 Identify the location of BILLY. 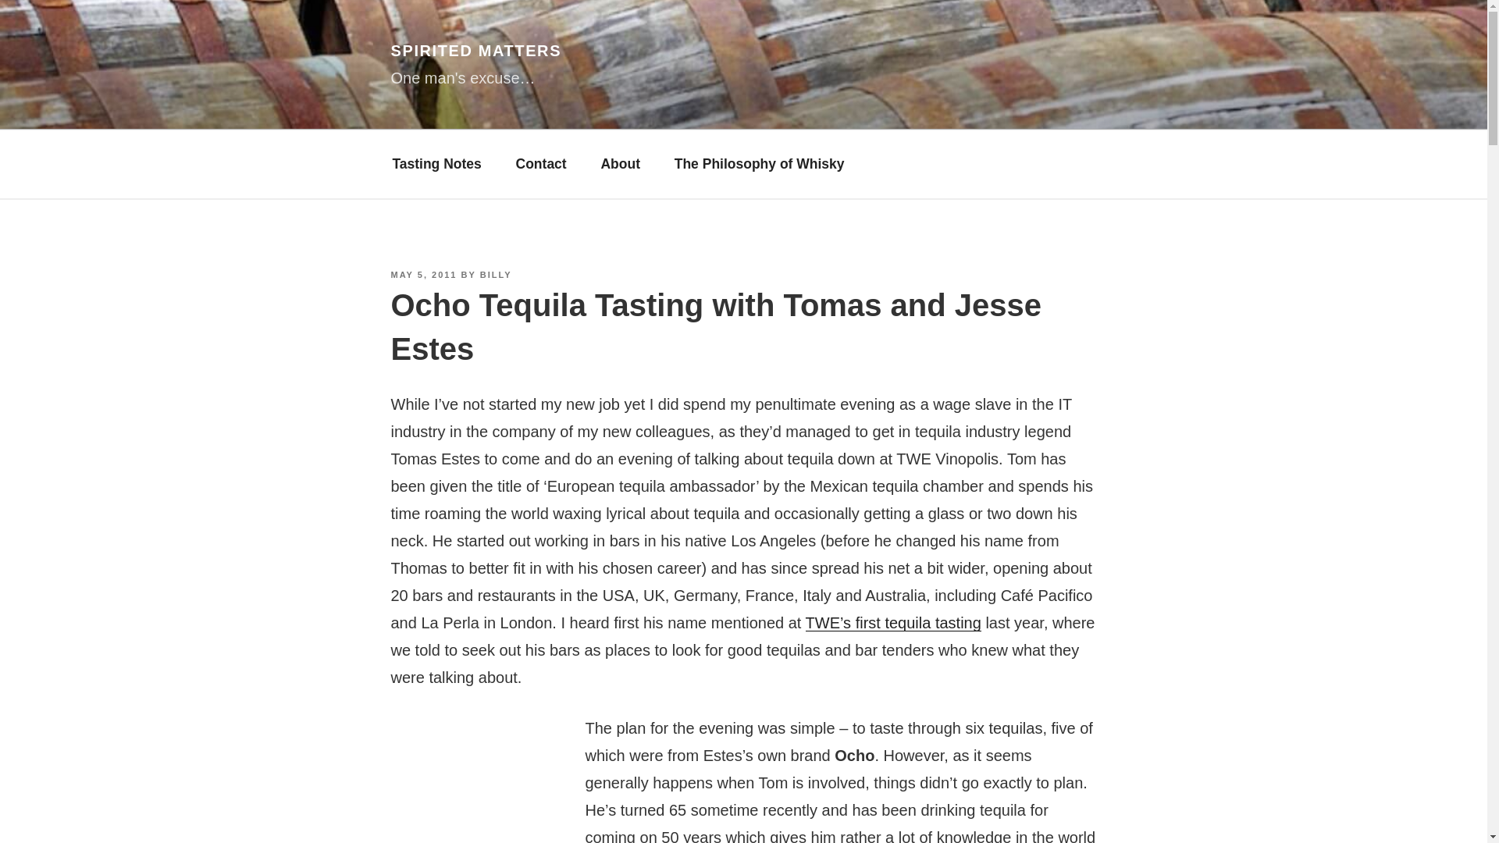
(496, 274).